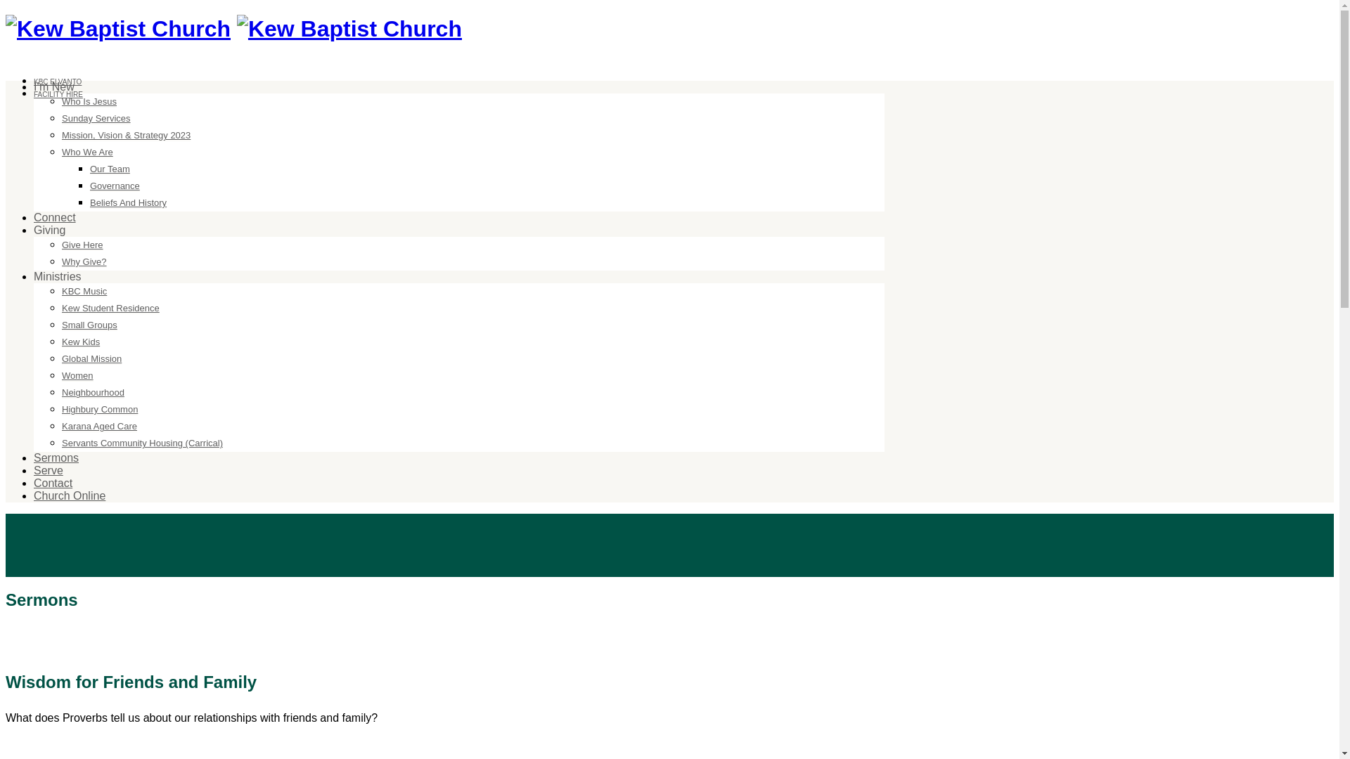 The width and height of the screenshot is (1350, 759). I want to click on Giving, so click(49, 231).